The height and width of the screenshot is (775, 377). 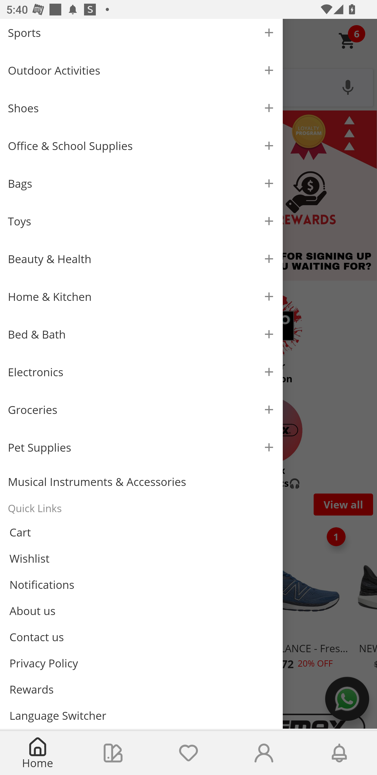 What do you see at coordinates (141, 108) in the screenshot?
I see `Shoes` at bounding box center [141, 108].